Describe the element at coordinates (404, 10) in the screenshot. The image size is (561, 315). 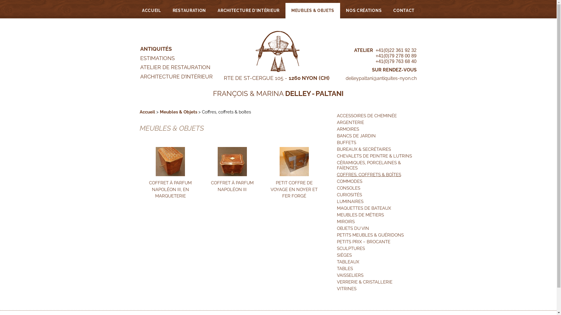
I see `CONTACT` at that location.